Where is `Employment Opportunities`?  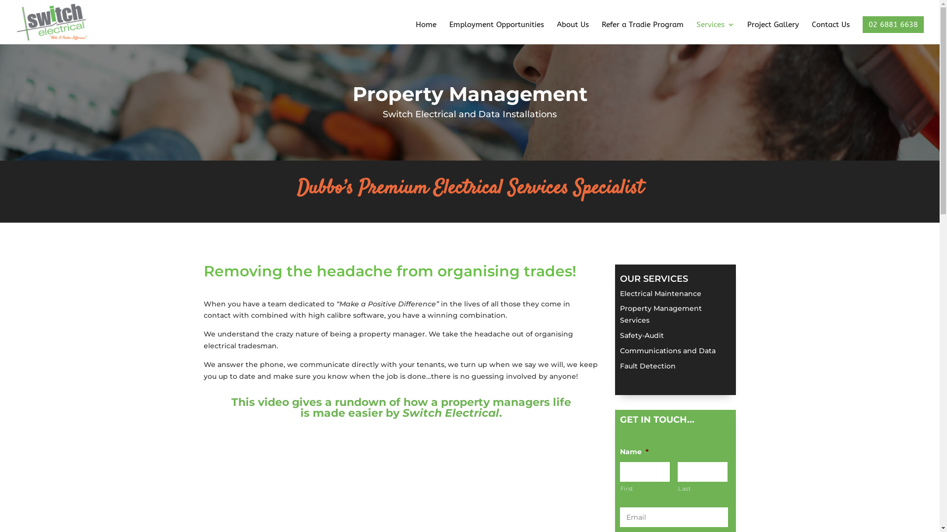
Employment Opportunities is located at coordinates (497, 33).